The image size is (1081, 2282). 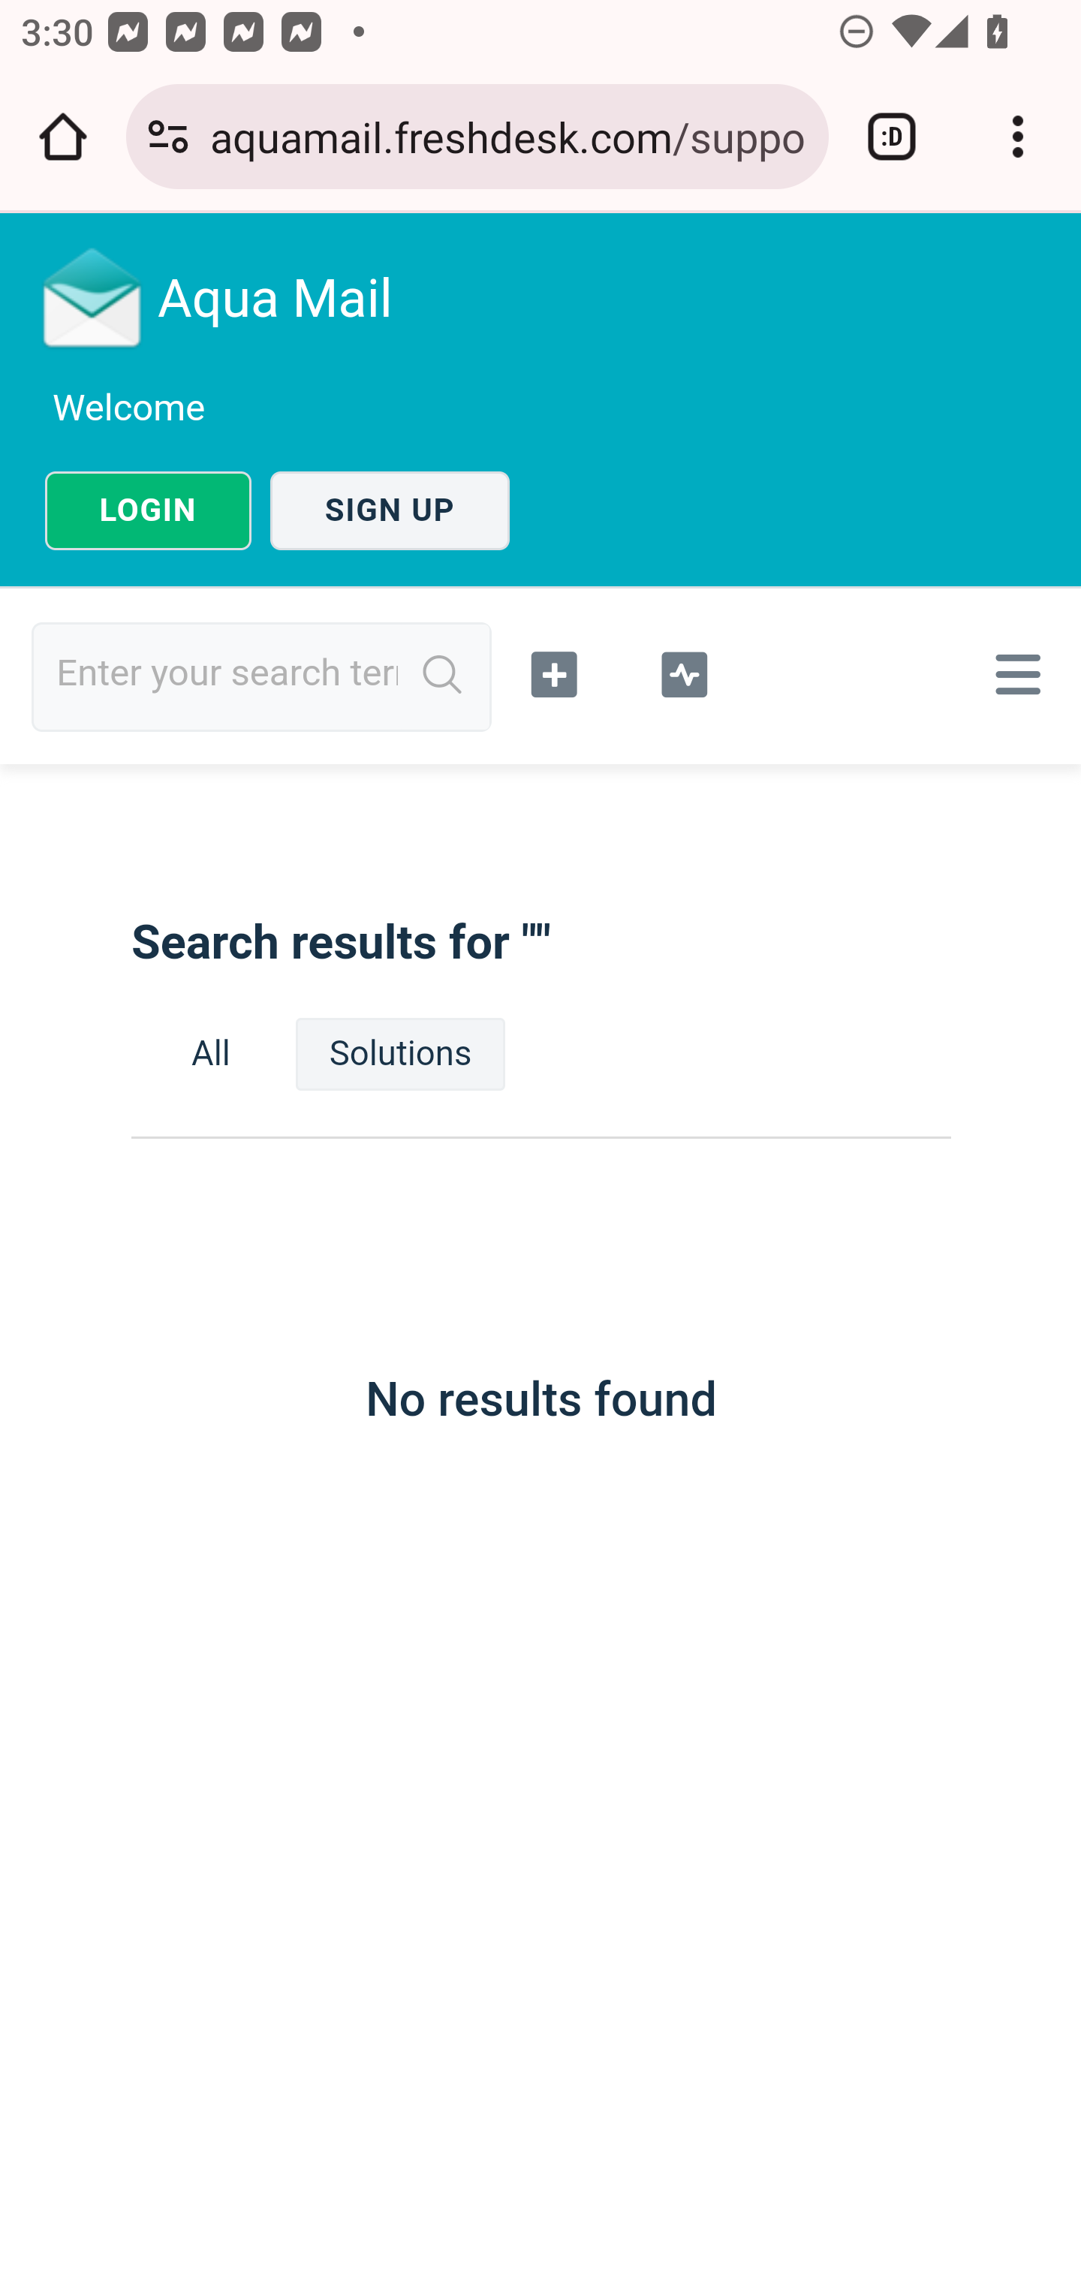 What do you see at coordinates (211, 1054) in the screenshot?
I see `All` at bounding box center [211, 1054].